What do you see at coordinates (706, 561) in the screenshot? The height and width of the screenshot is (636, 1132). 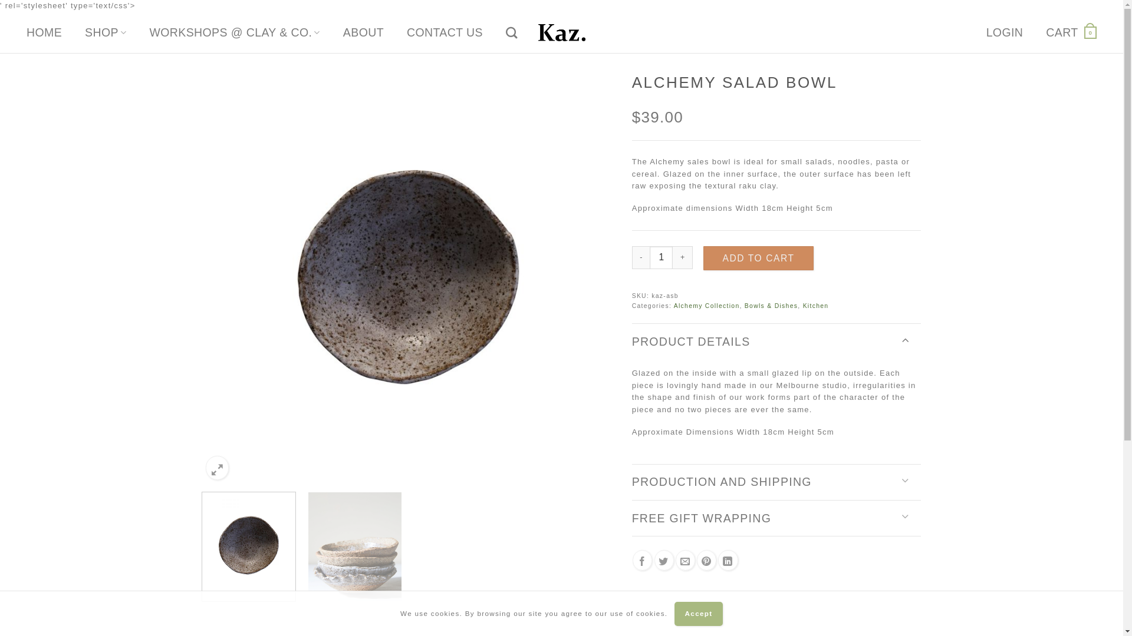 I see `Pin on Pinterest` at bounding box center [706, 561].